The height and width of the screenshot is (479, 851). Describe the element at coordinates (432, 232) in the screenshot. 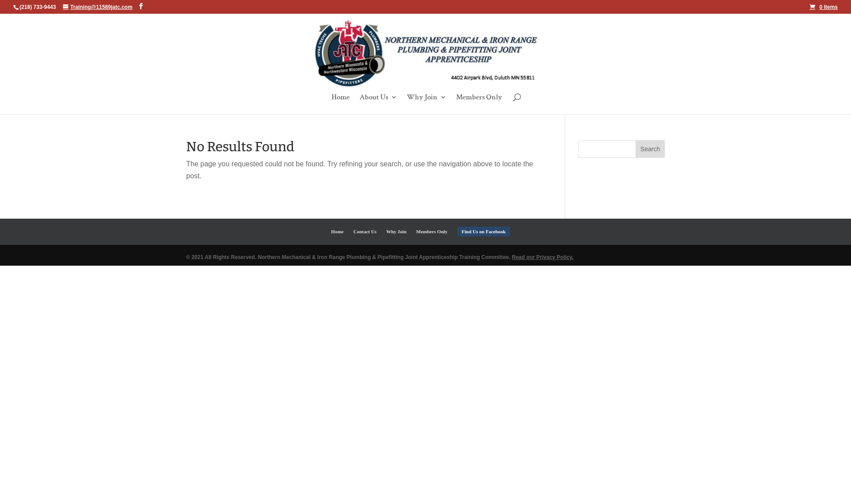

I see `Members Only` at that location.